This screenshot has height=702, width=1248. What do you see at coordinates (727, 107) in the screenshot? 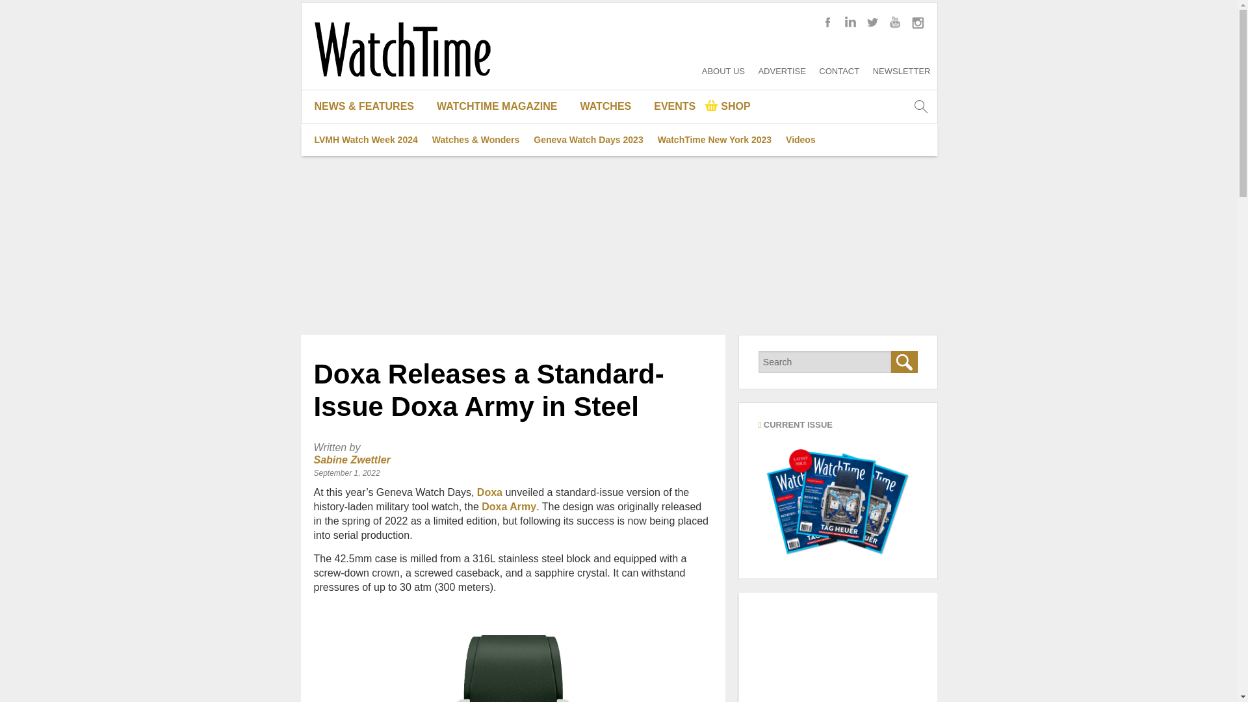
I see `SHOP` at bounding box center [727, 107].